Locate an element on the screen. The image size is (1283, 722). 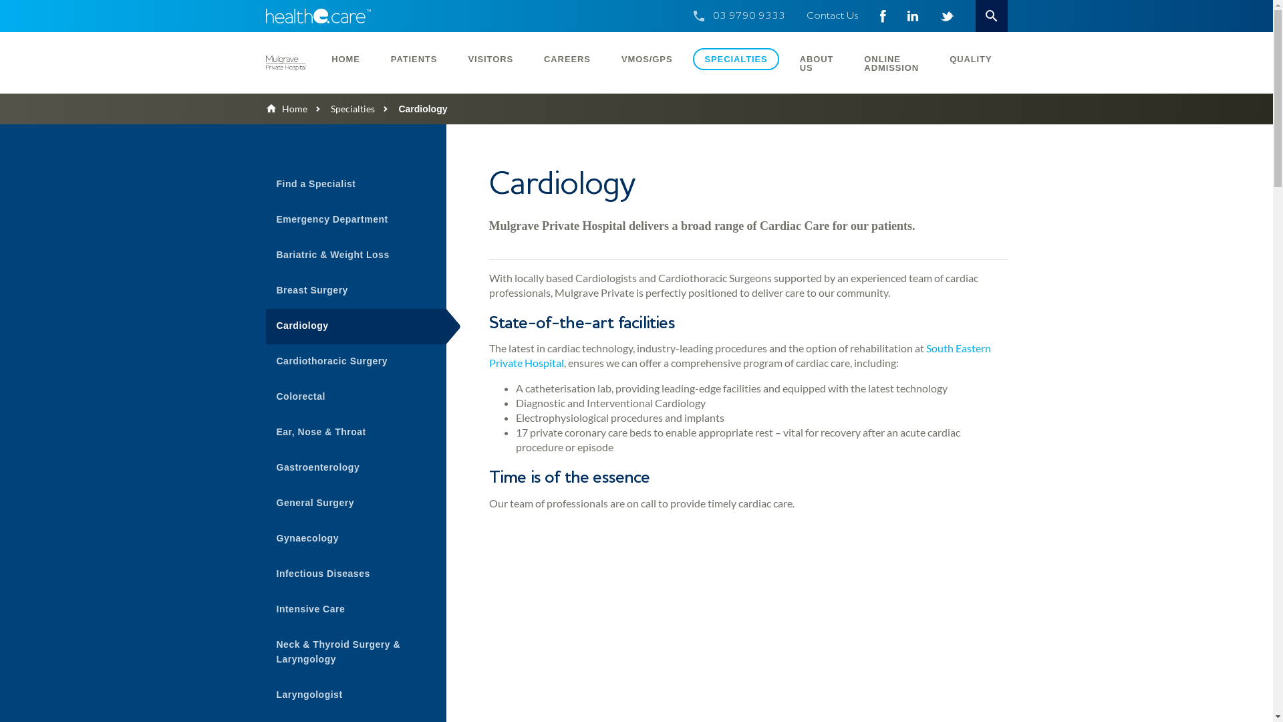
ABOUT US is located at coordinates (817, 63).